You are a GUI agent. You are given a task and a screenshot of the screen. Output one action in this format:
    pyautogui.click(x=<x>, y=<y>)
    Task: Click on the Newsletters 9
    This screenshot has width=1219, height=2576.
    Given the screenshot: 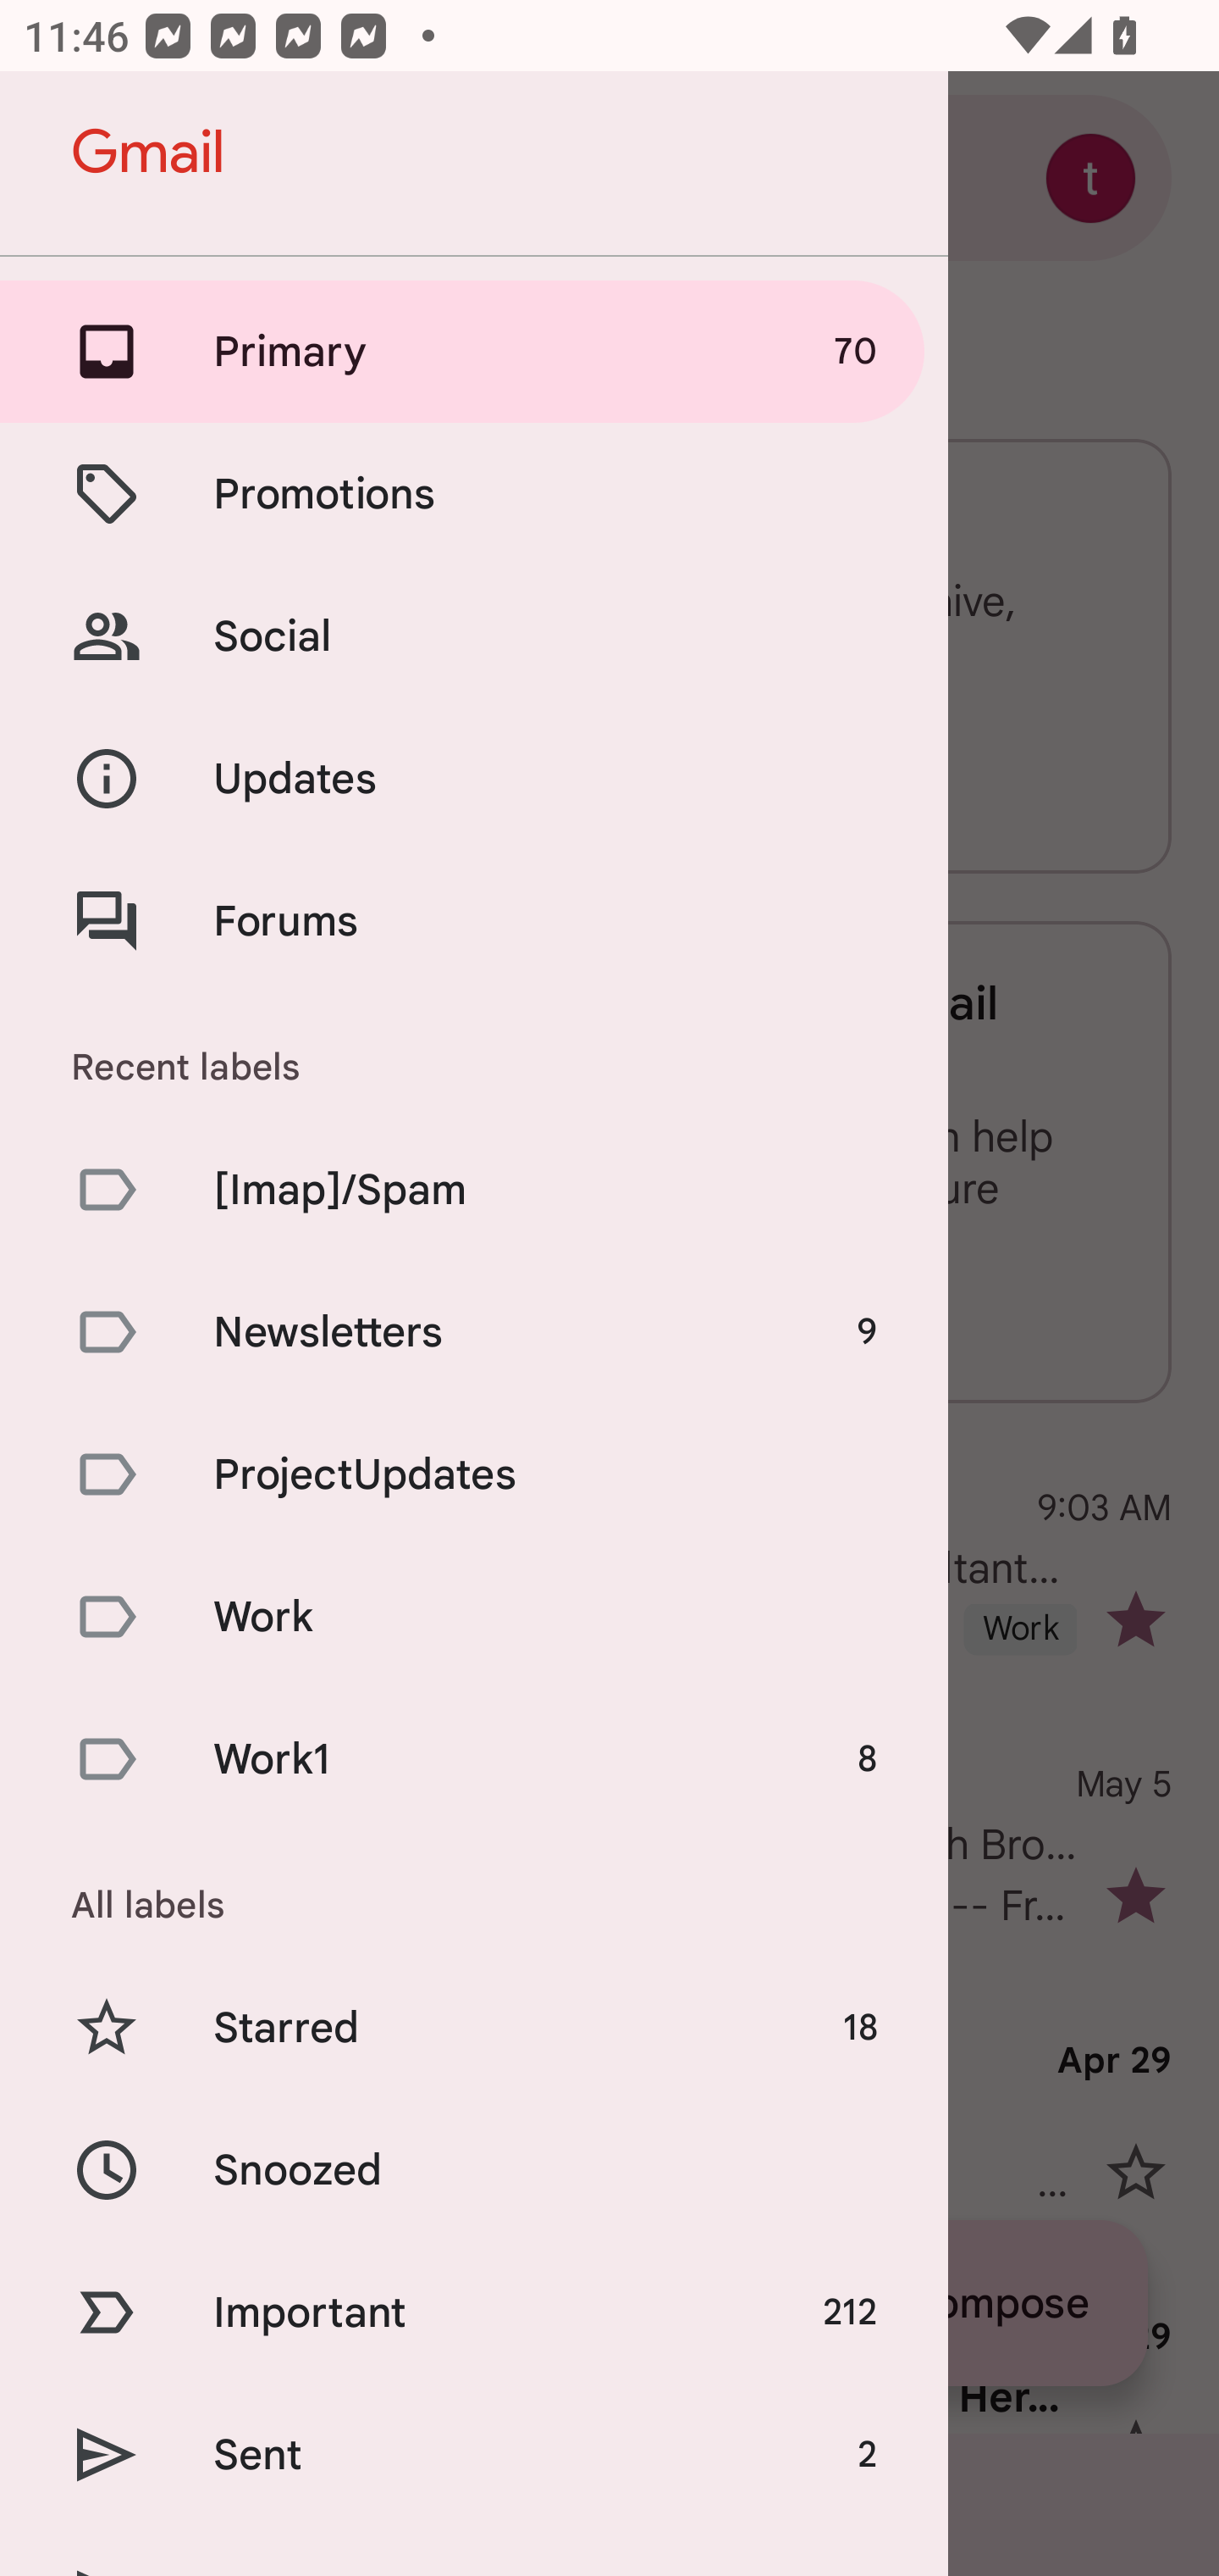 What is the action you would take?
    pyautogui.click(x=474, y=1331)
    